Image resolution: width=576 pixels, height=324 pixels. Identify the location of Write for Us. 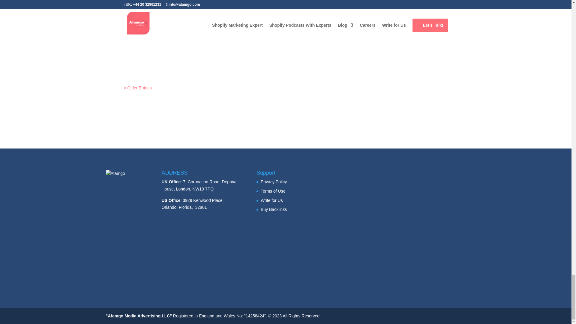
(272, 200).